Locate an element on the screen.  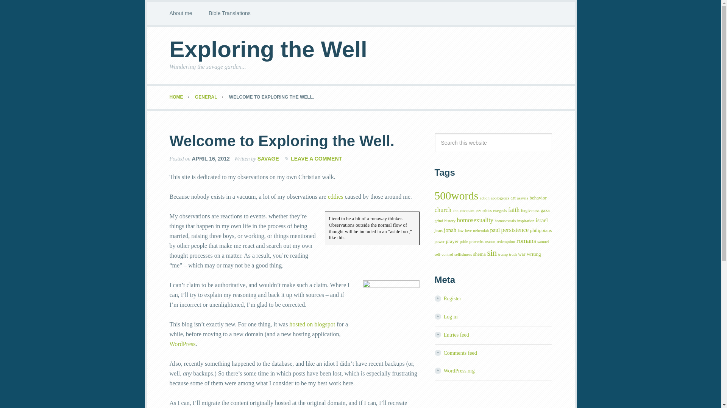
LEAVE A COMMENT is located at coordinates (316, 158).